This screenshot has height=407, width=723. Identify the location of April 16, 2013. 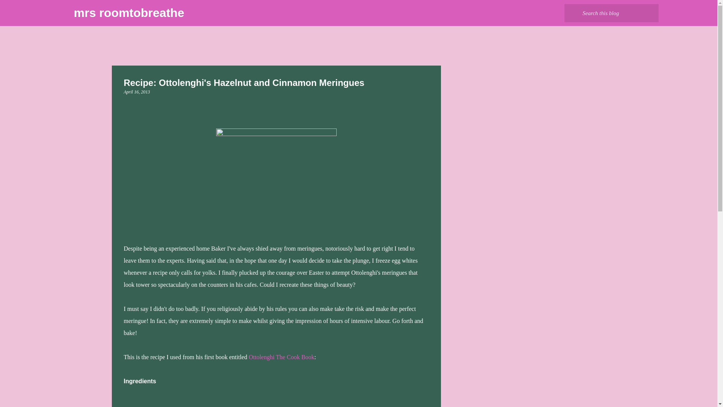
(136, 92).